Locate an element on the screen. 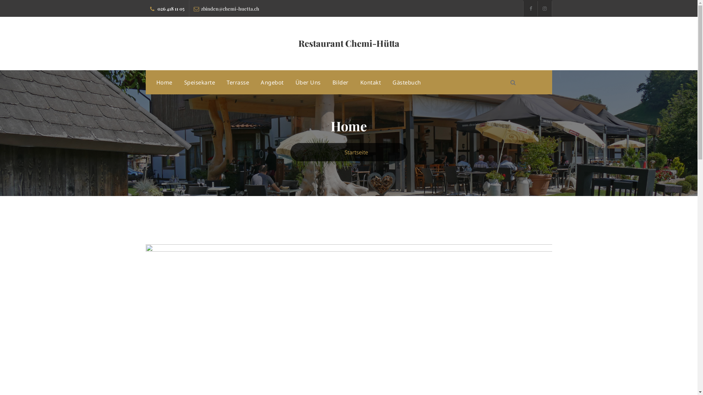 This screenshot has height=395, width=703. Speisekarte is located at coordinates (199, 82).